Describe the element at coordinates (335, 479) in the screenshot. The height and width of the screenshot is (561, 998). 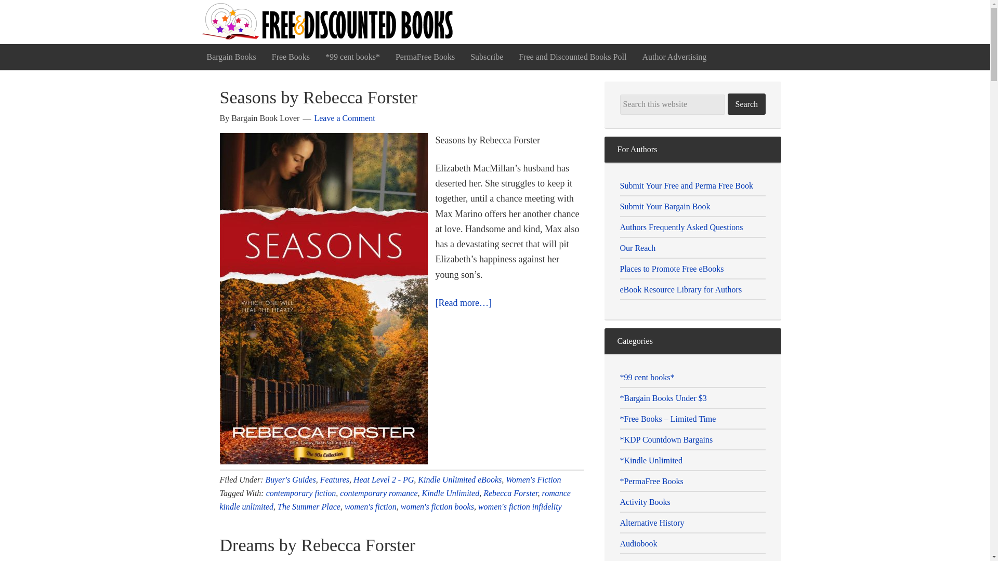
I see `Features` at that location.